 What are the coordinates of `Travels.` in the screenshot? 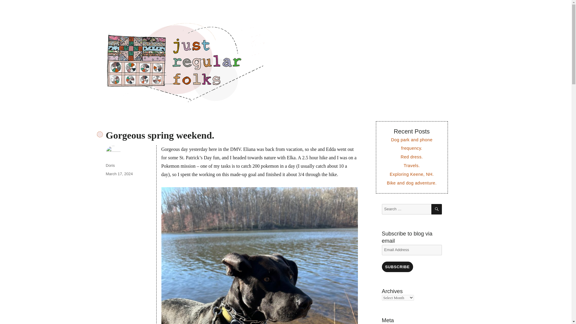 It's located at (412, 166).